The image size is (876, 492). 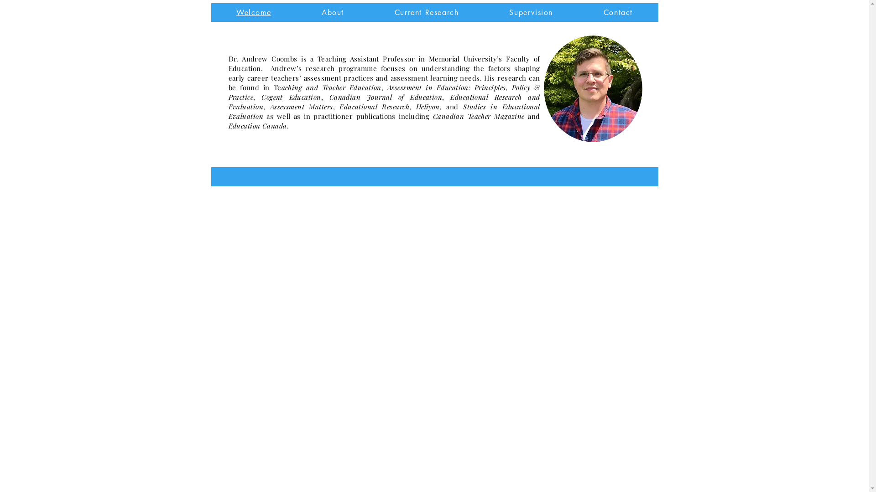 What do you see at coordinates (254, 13) in the screenshot?
I see `Welcome` at bounding box center [254, 13].